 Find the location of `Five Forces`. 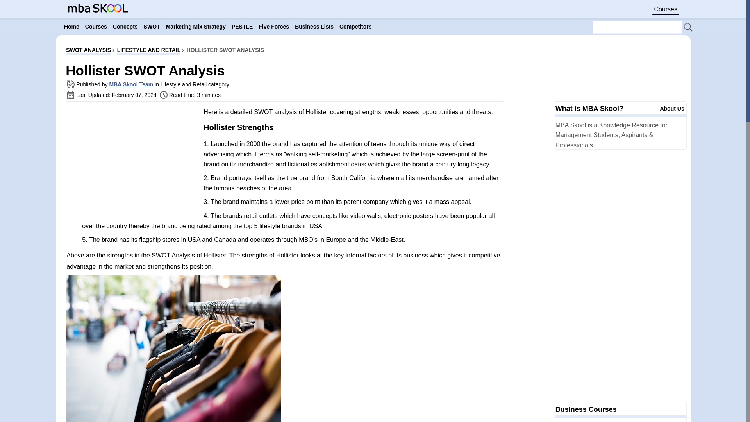

Five Forces is located at coordinates (274, 27).